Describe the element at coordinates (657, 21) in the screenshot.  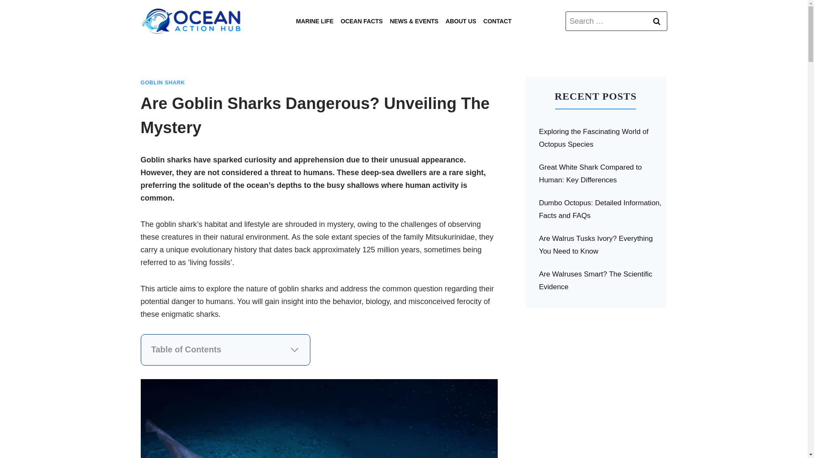
I see `Search` at that location.